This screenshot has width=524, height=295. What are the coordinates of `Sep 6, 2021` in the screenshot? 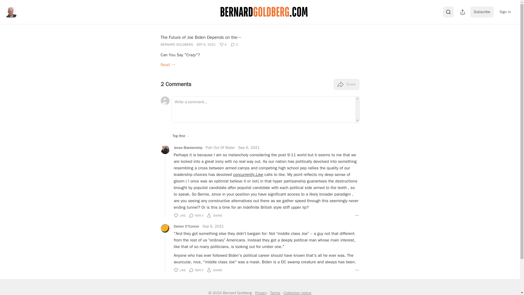 It's located at (213, 226).